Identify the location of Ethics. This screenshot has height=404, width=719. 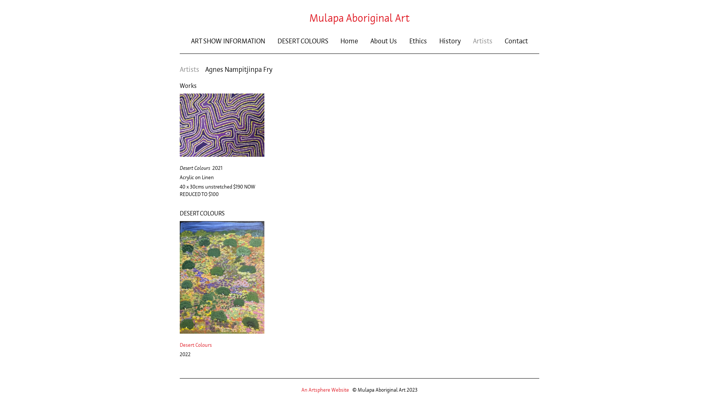
(418, 41).